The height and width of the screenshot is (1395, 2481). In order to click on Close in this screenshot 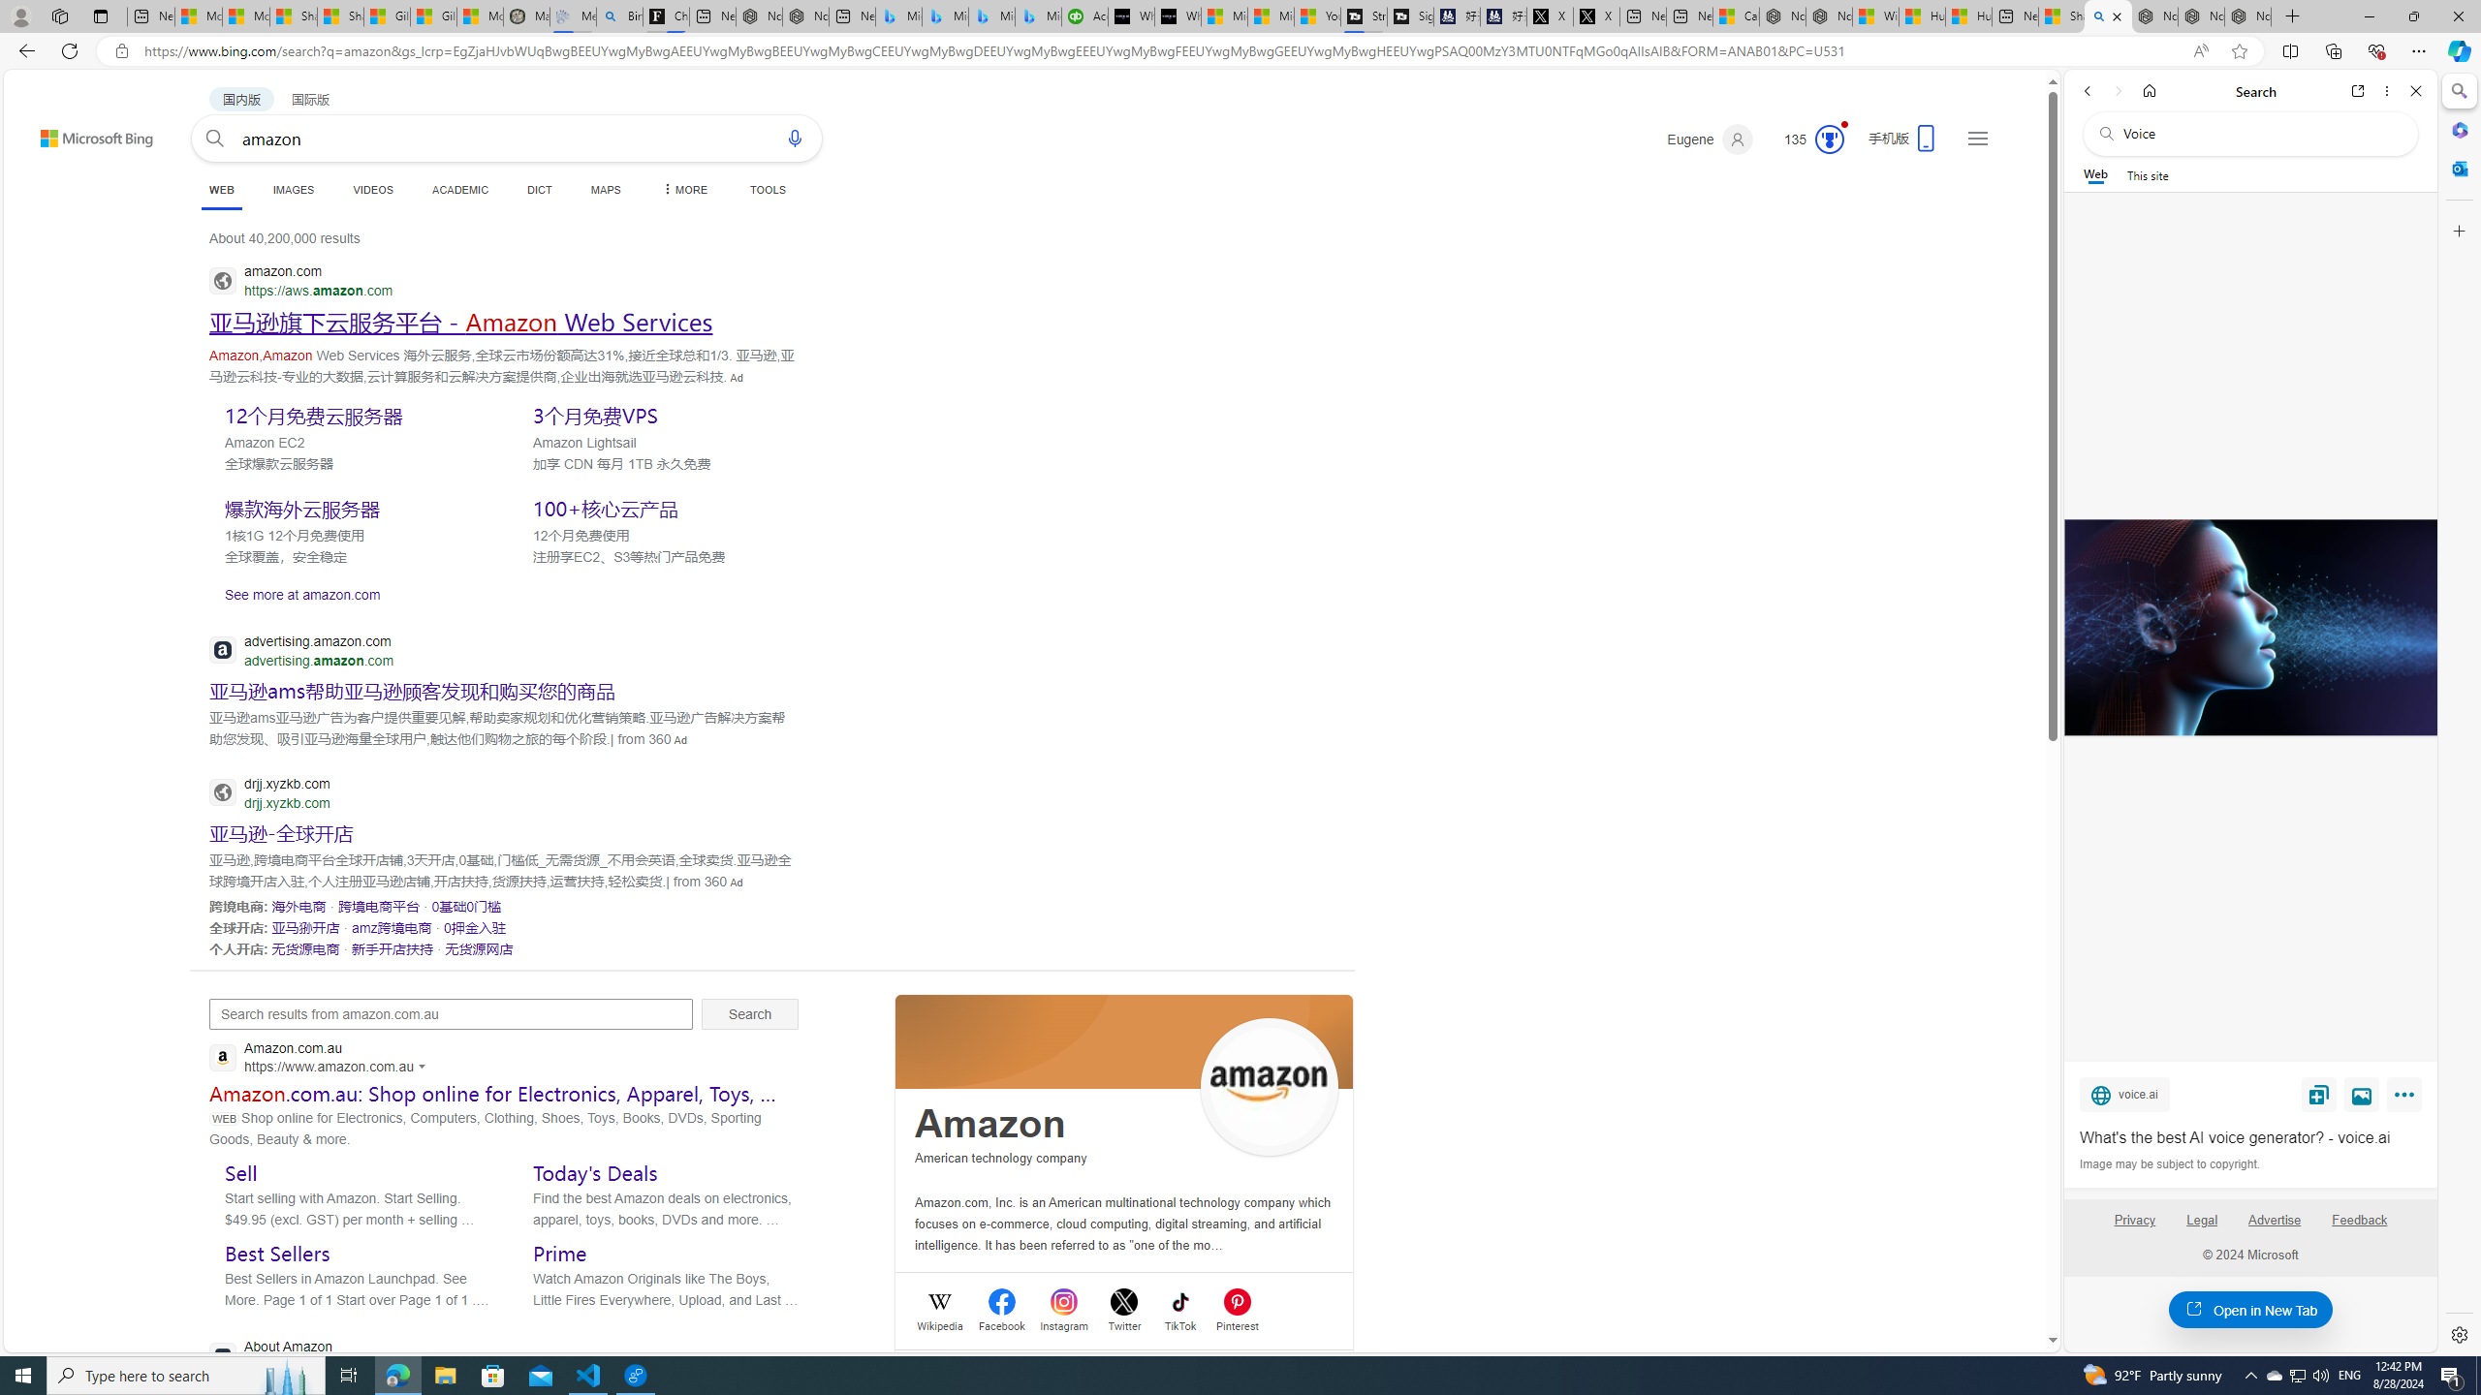, I will do `click(2415, 91)`.